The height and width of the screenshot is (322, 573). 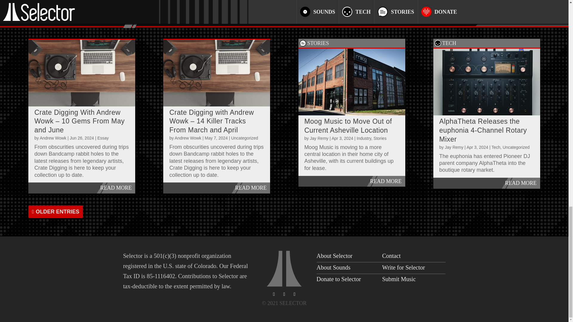 What do you see at coordinates (454, 147) in the screenshot?
I see `Posts by Jay Remy` at bounding box center [454, 147].